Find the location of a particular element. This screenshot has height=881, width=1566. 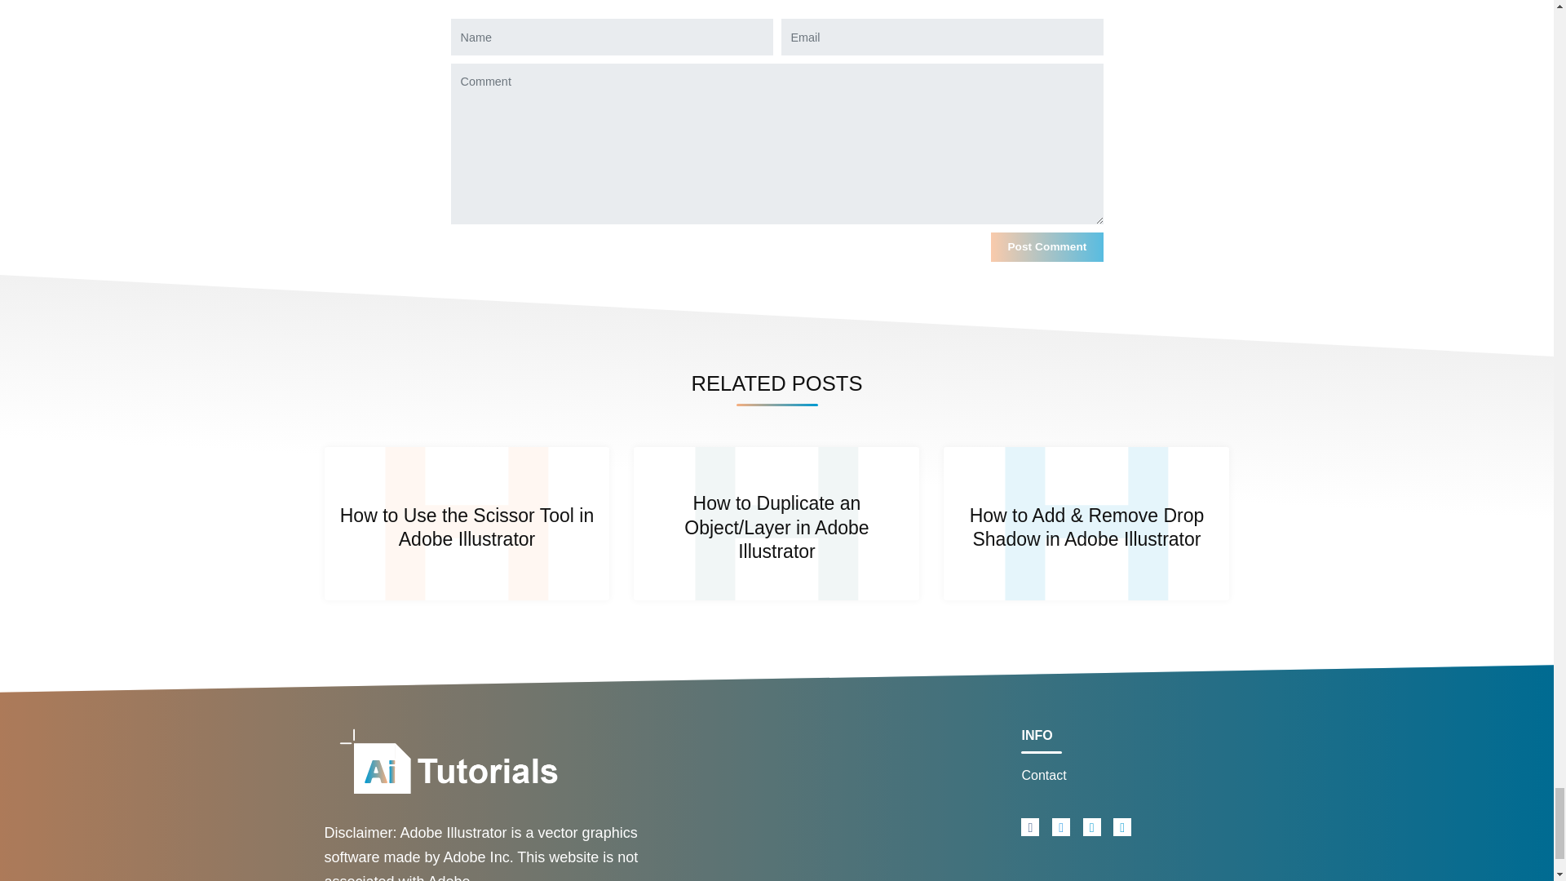

Facebook is located at coordinates (1029, 827).